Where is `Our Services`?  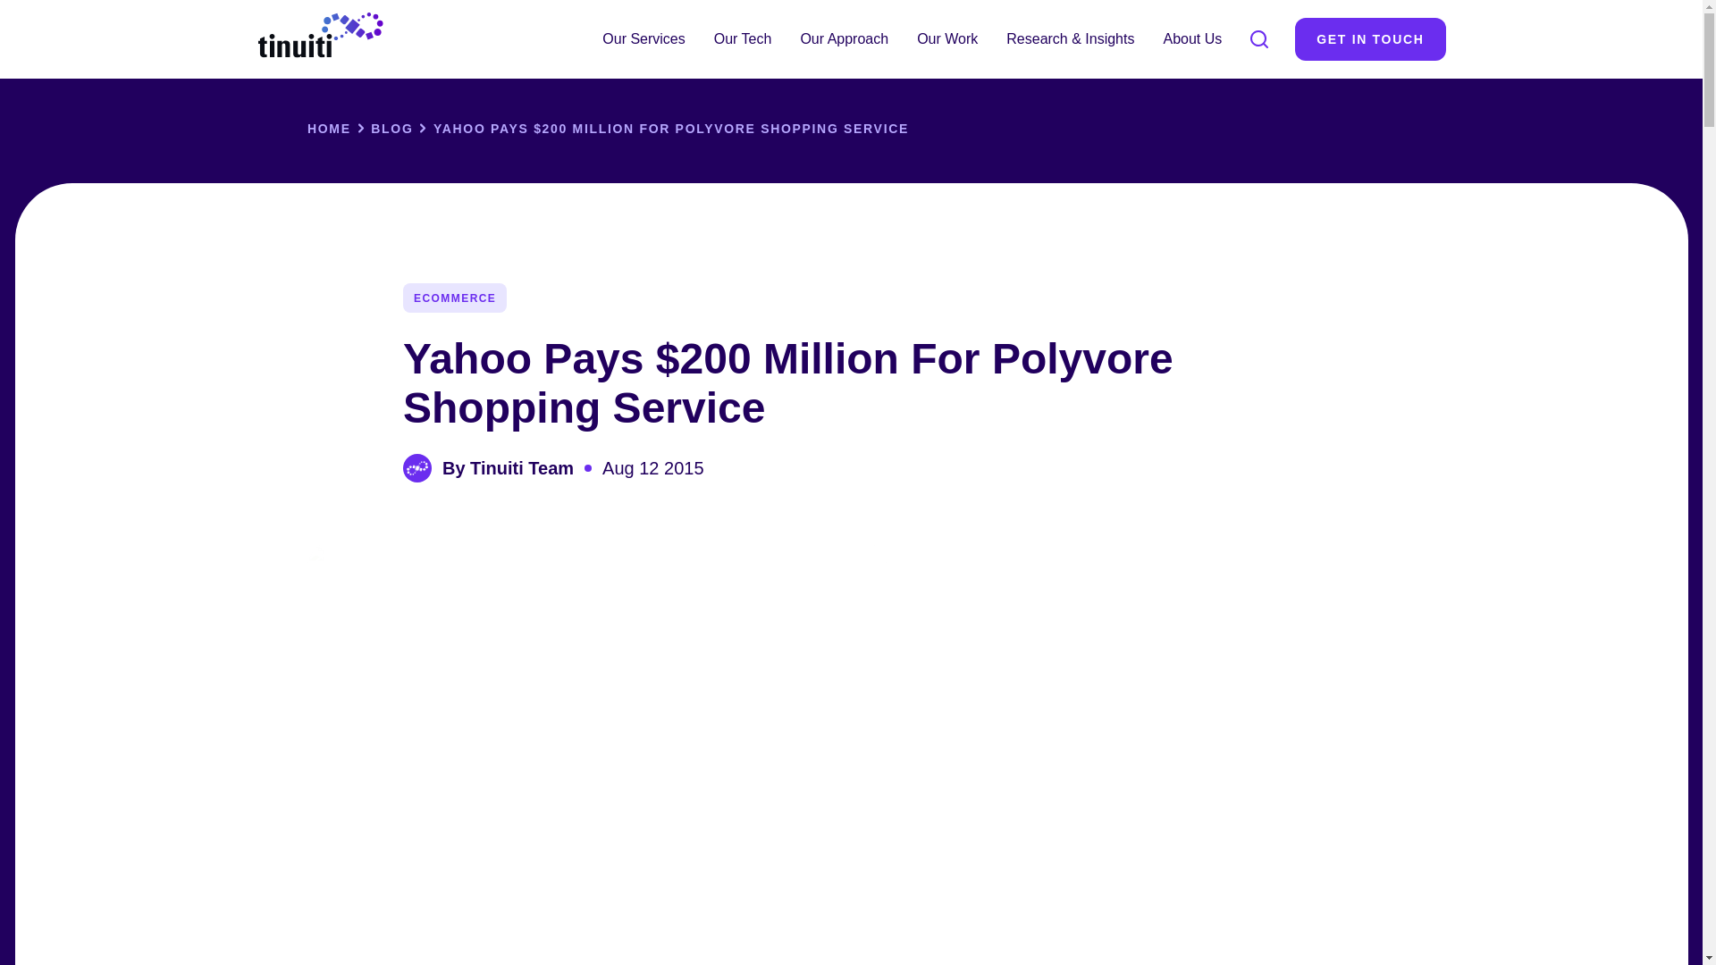 Our Services is located at coordinates (643, 39).